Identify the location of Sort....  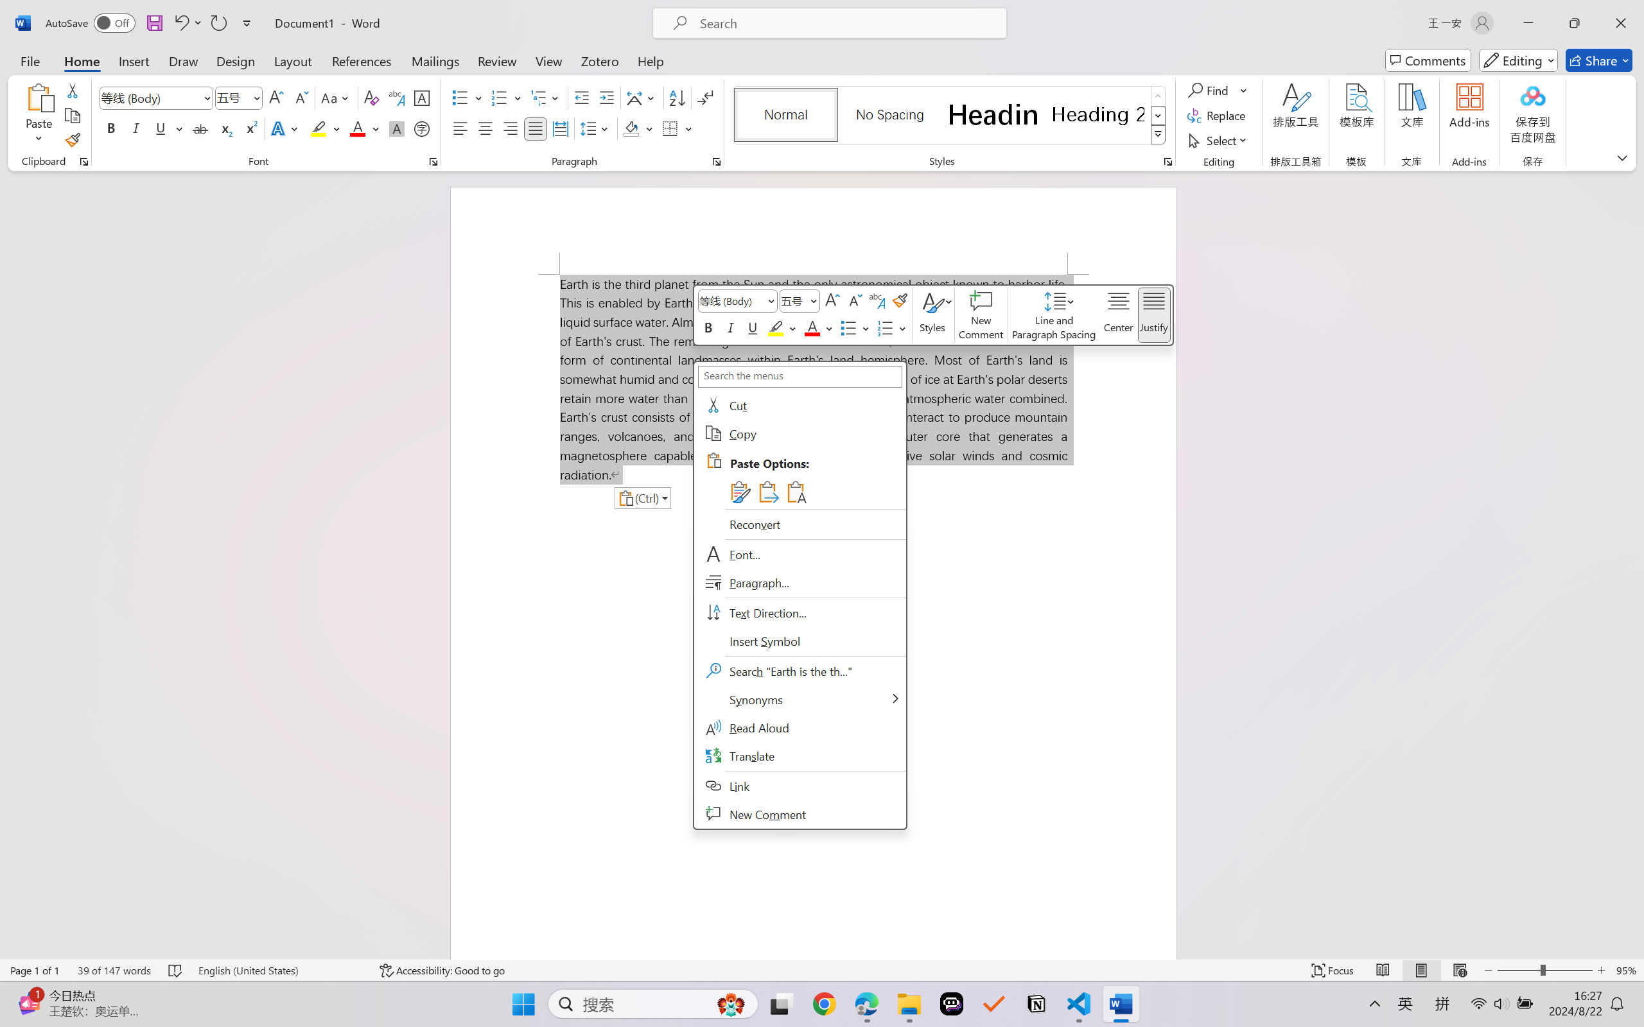
(677, 98).